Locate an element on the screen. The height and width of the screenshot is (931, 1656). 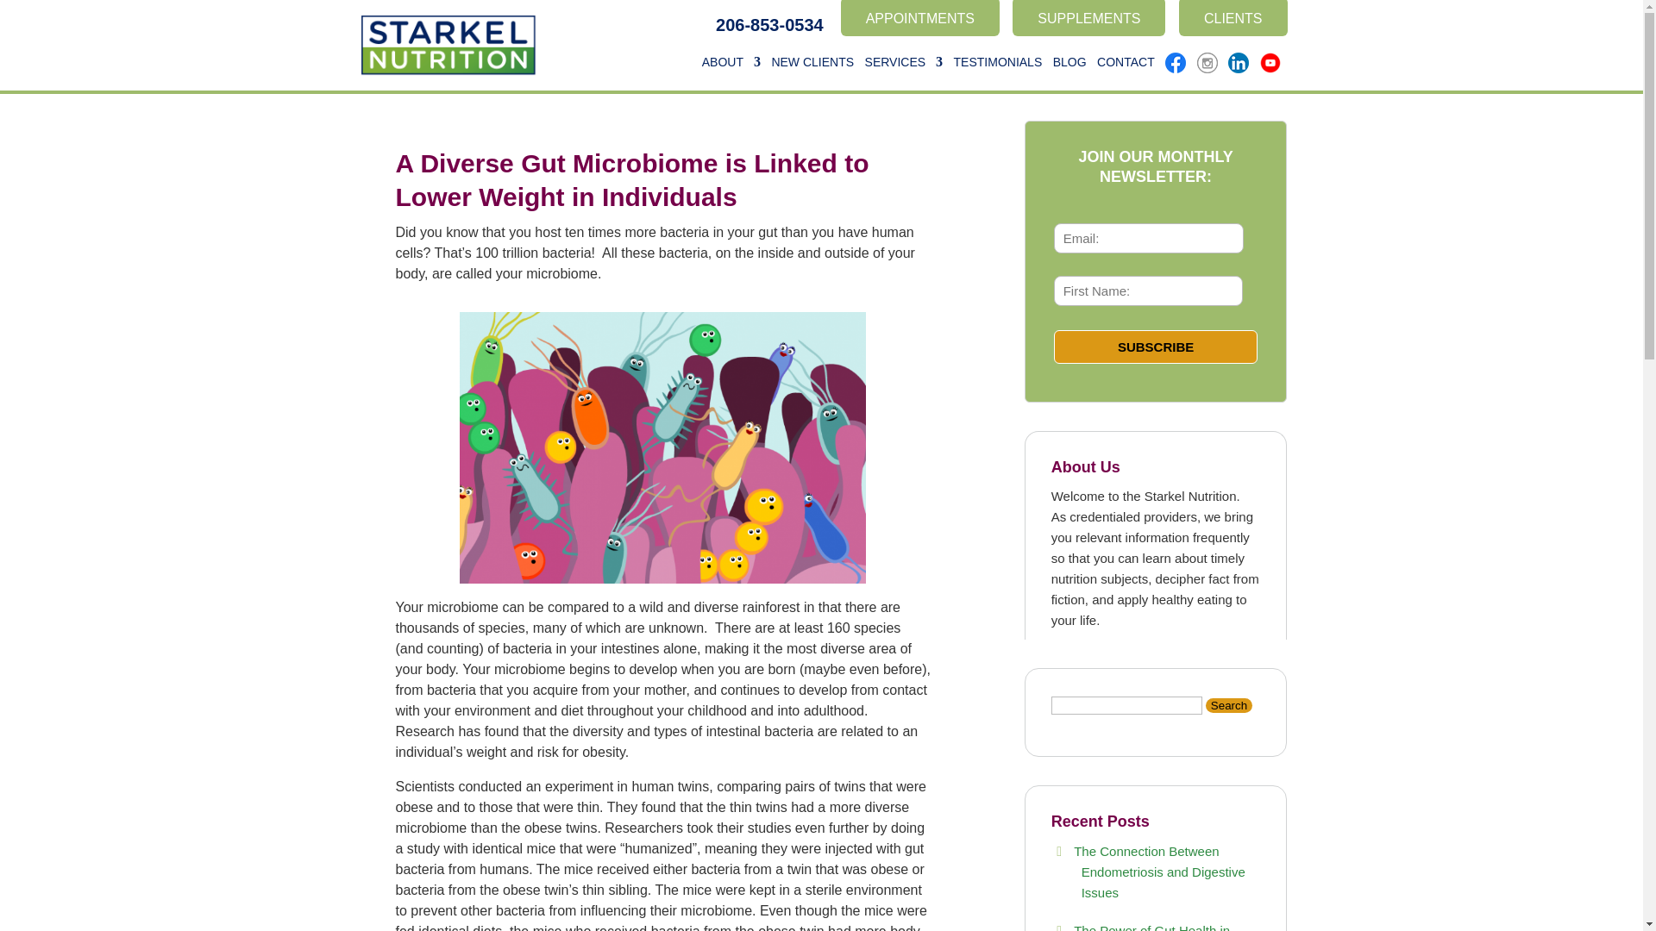
NEW CLIENTS is located at coordinates (812, 71).